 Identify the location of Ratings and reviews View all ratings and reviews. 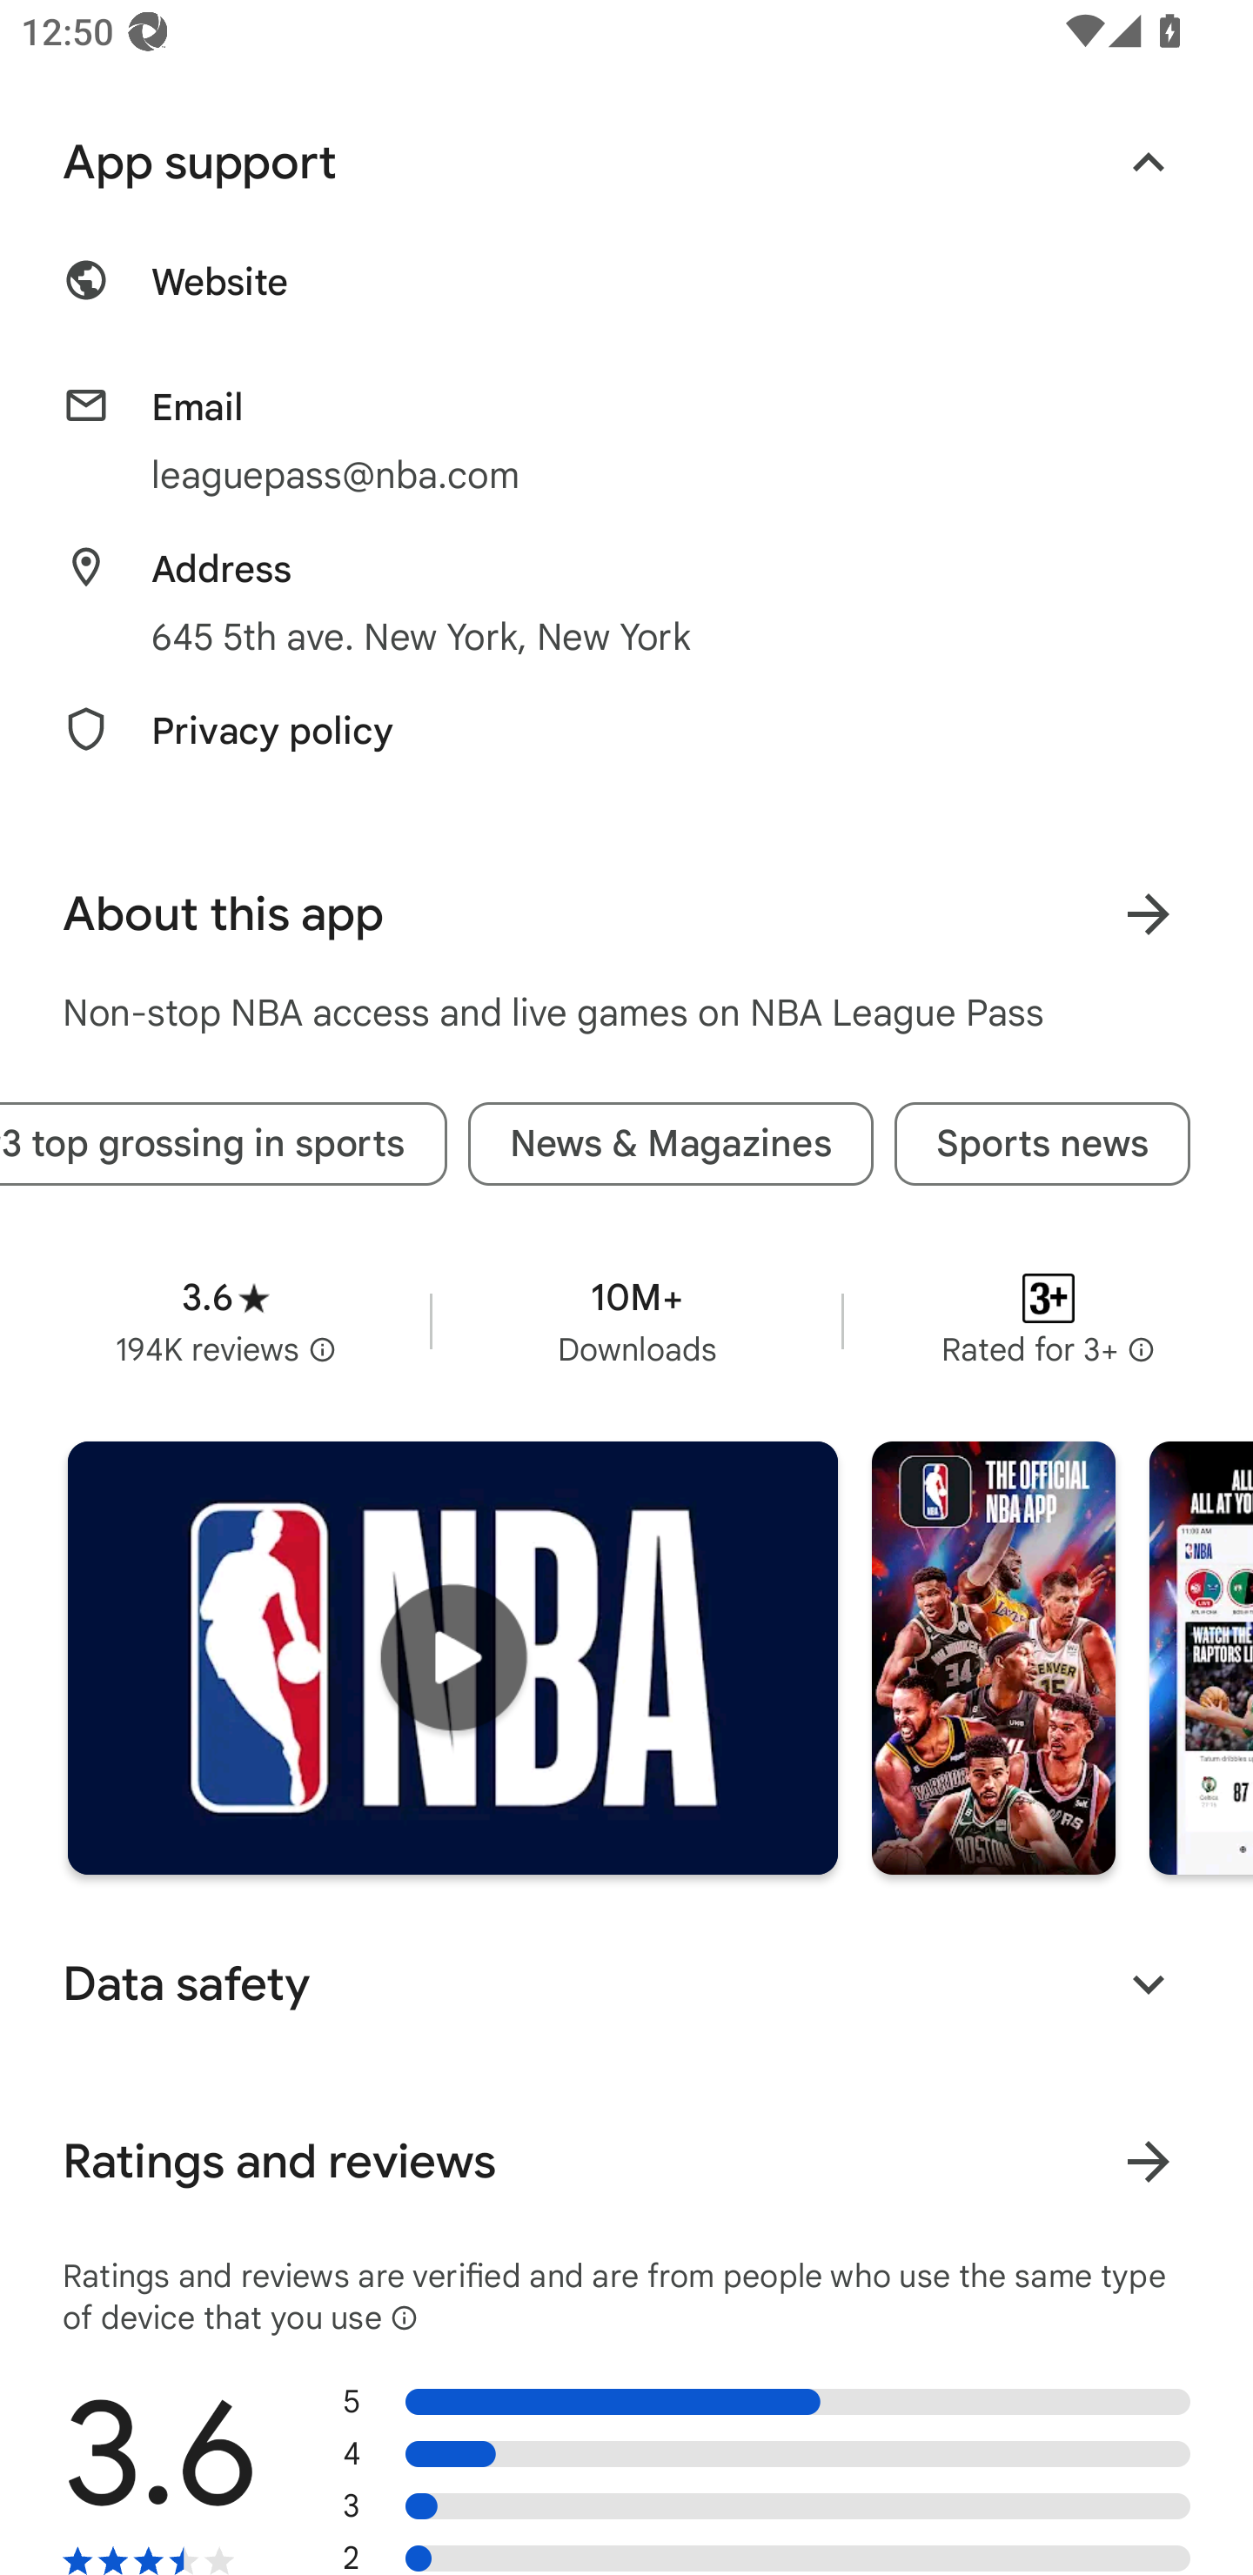
(626, 2161).